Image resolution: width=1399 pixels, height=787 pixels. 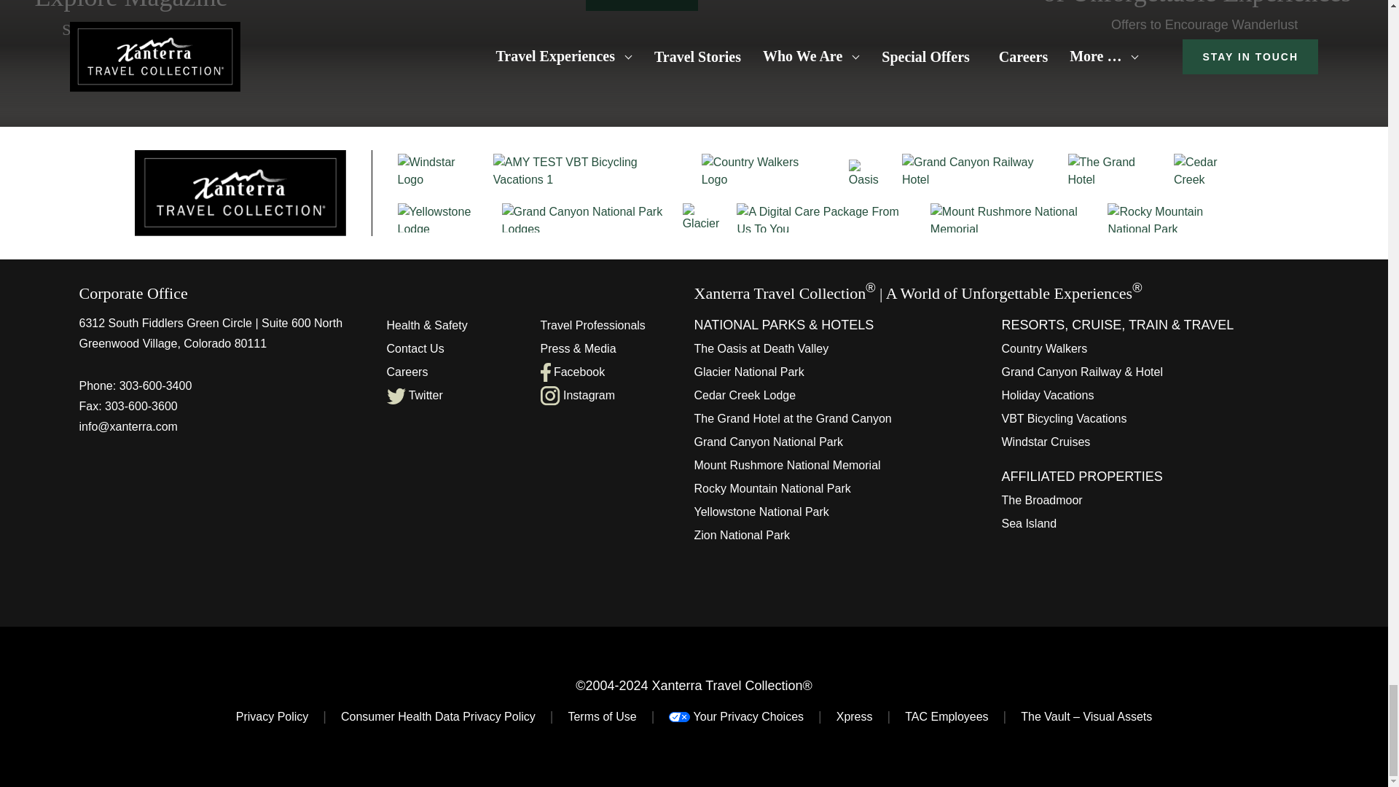 What do you see at coordinates (131, 20) in the screenshot?
I see `Learn More About Explore Magazine` at bounding box center [131, 20].